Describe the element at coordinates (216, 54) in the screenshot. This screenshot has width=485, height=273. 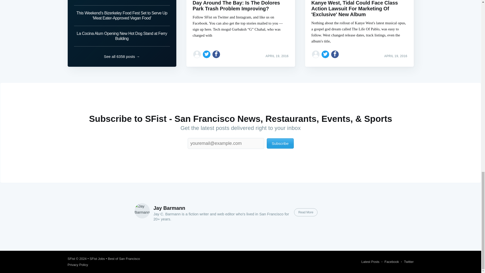
I see `Share on Facebook` at that location.